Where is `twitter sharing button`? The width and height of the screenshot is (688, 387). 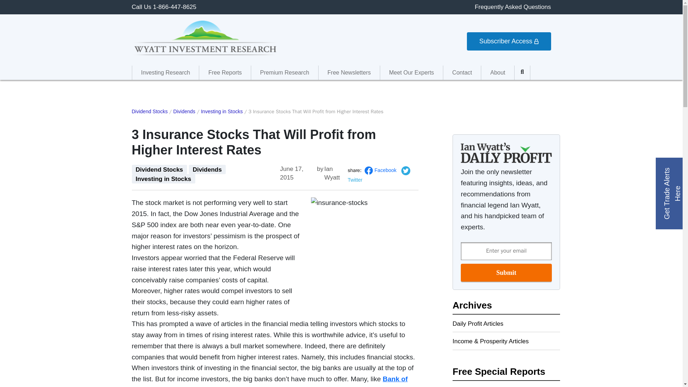
twitter sharing button is located at coordinates (406, 171).